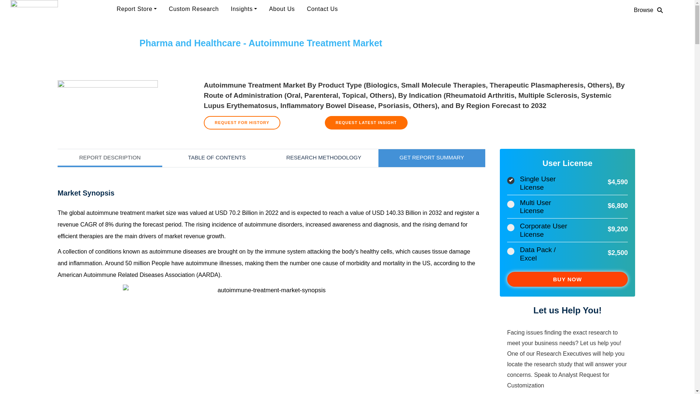 This screenshot has height=394, width=700. I want to click on Custom Research, so click(195, 9).